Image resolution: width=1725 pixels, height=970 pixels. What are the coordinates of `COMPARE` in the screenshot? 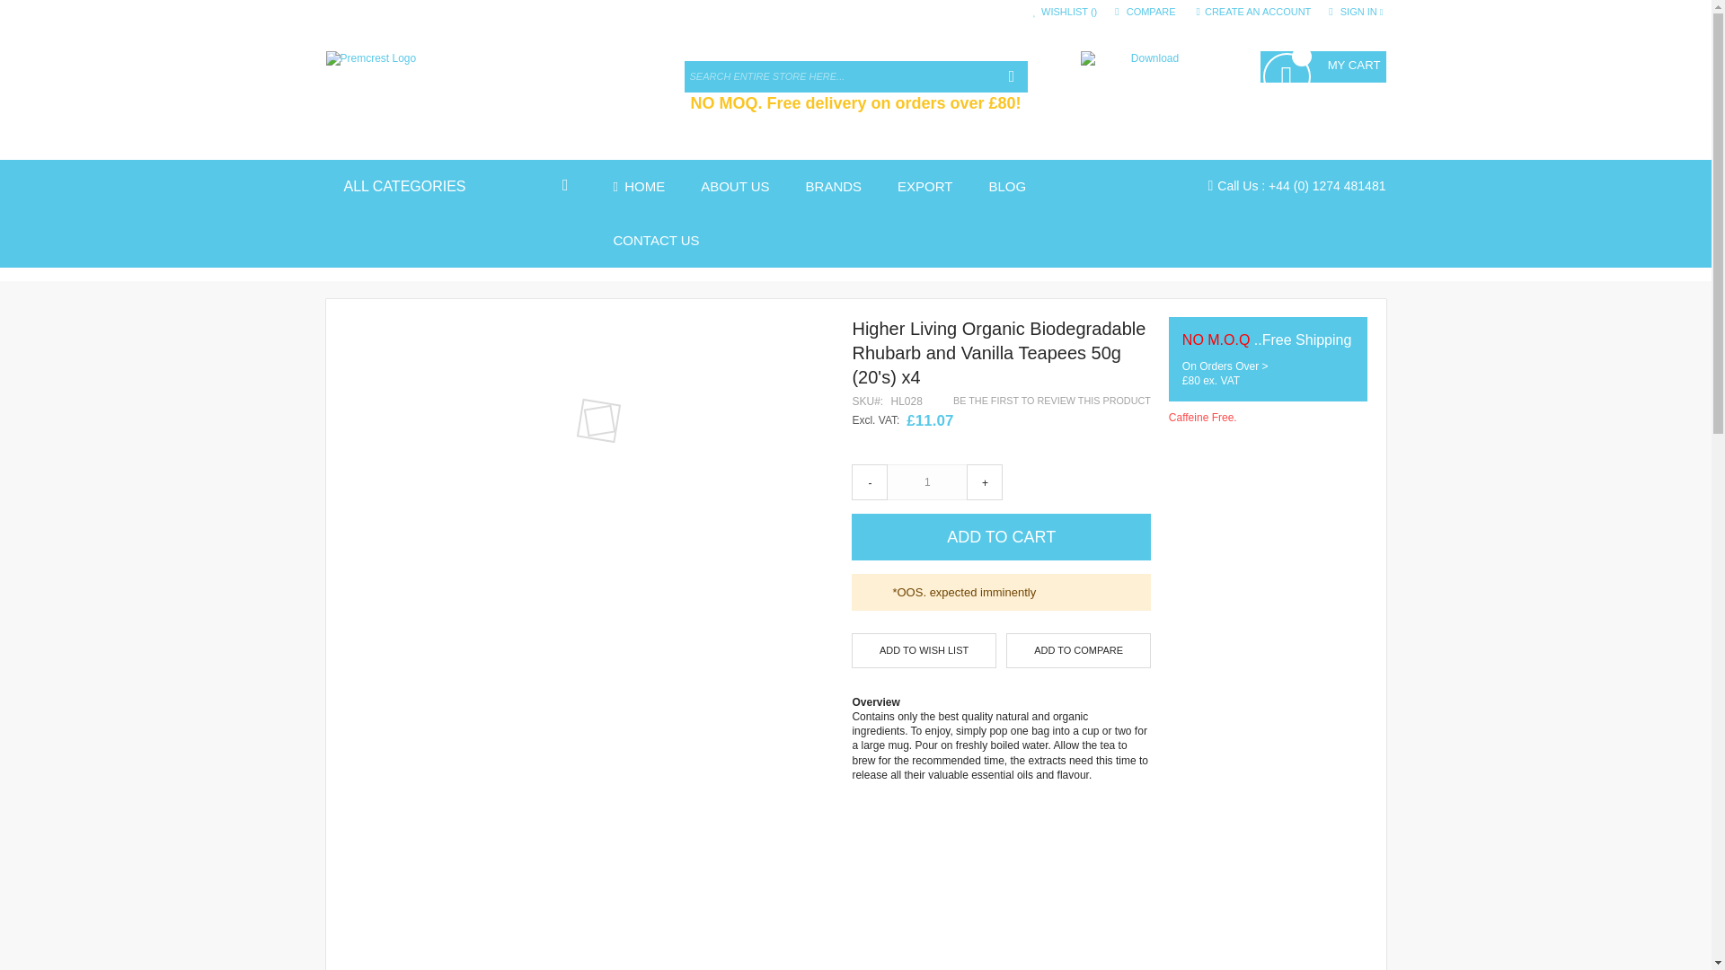 It's located at (1146, 12).